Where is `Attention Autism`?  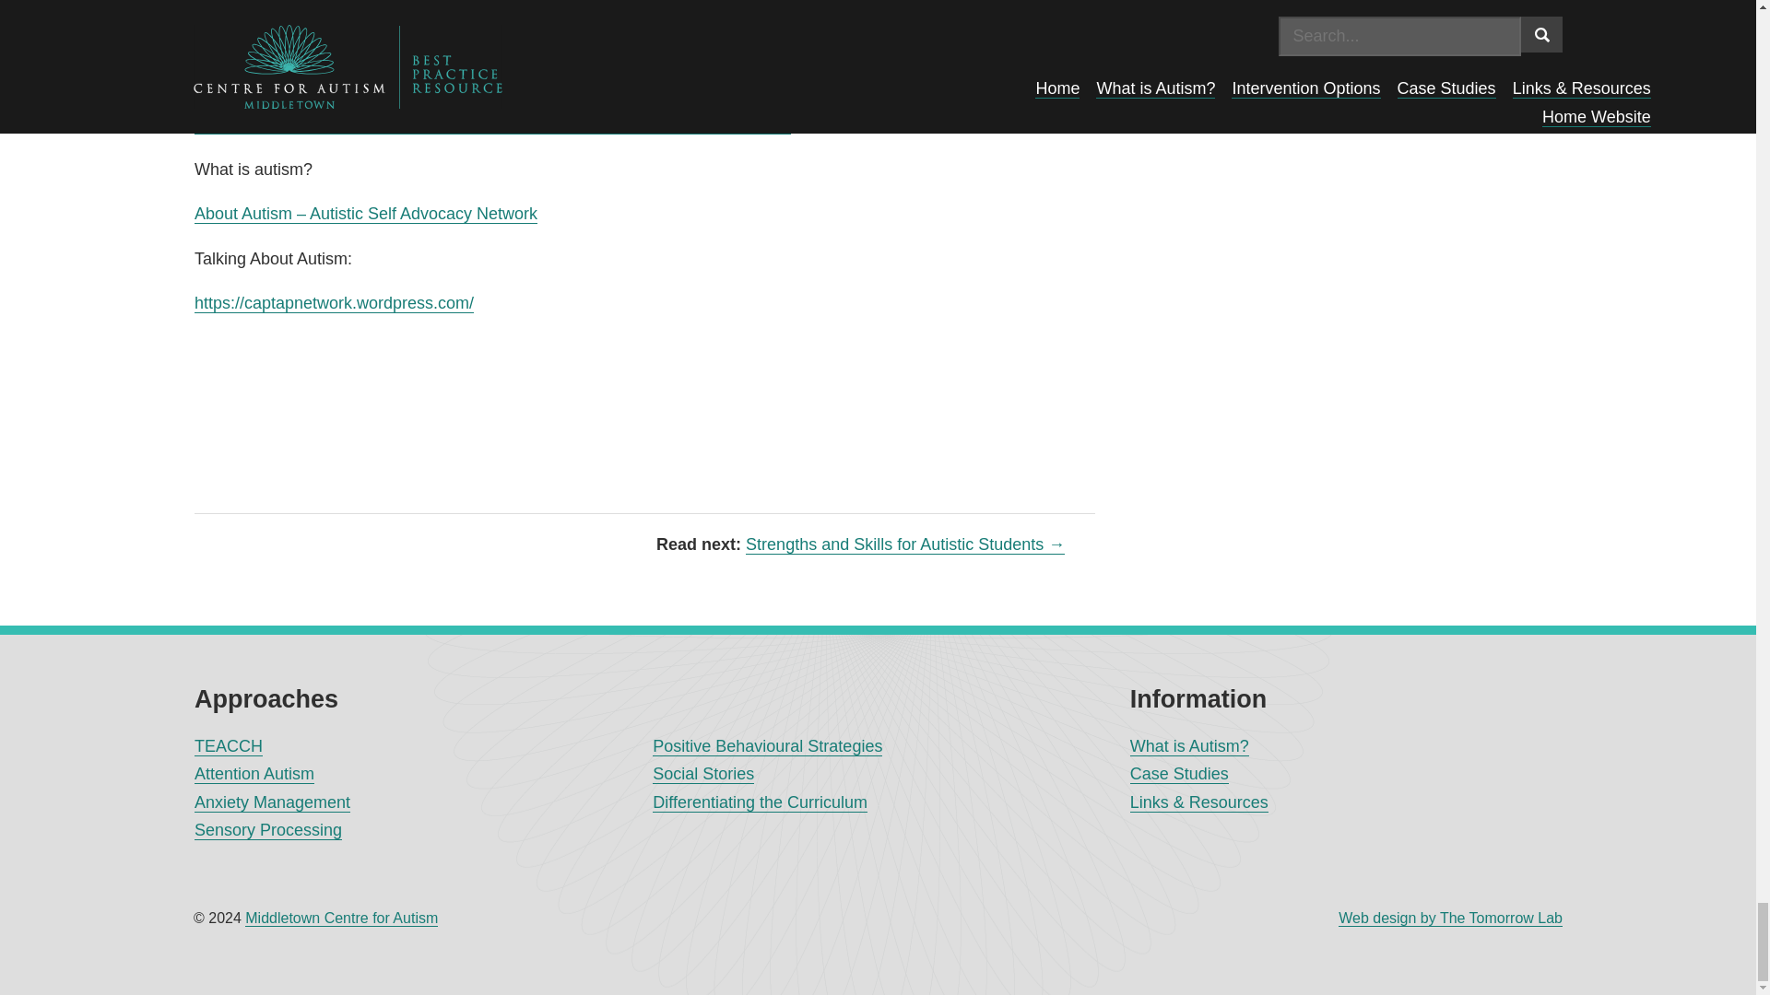 Attention Autism is located at coordinates (254, 774).